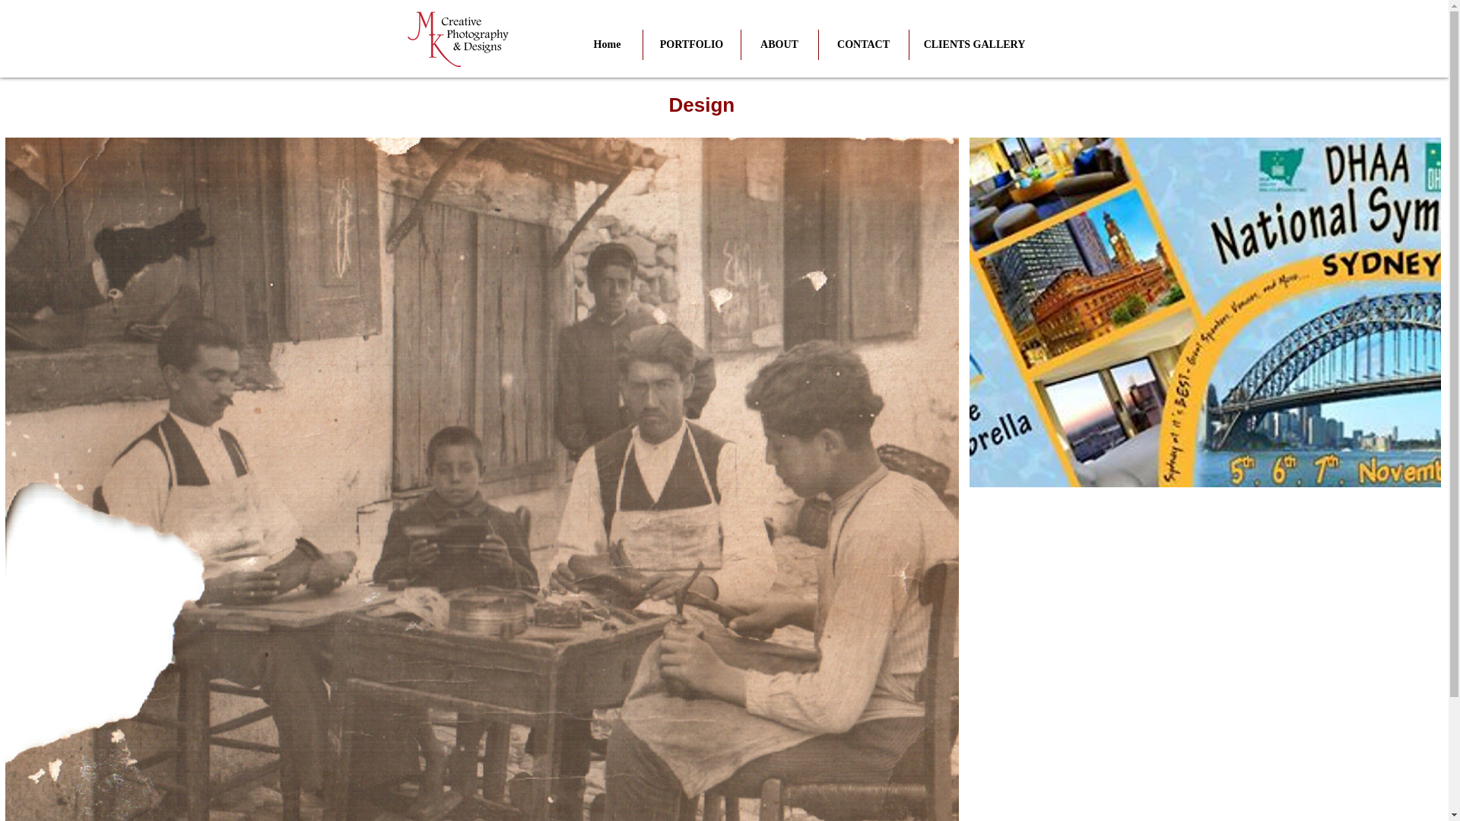 This screenshot has width=1460, height=821. Describe the element at coordinates (692, 44) in the screenshot. I see `PORTFOLIO` at that location.